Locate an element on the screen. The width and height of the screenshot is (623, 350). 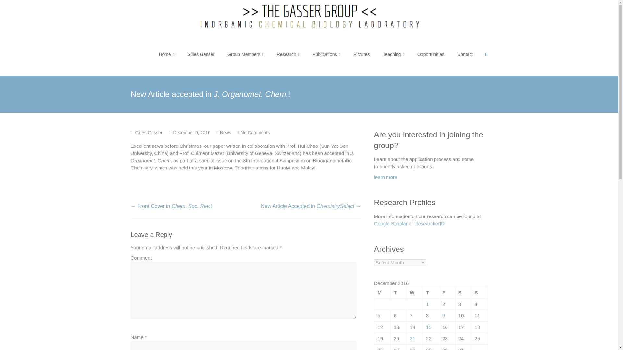
Opportunities is located at coordinates (431, 54).